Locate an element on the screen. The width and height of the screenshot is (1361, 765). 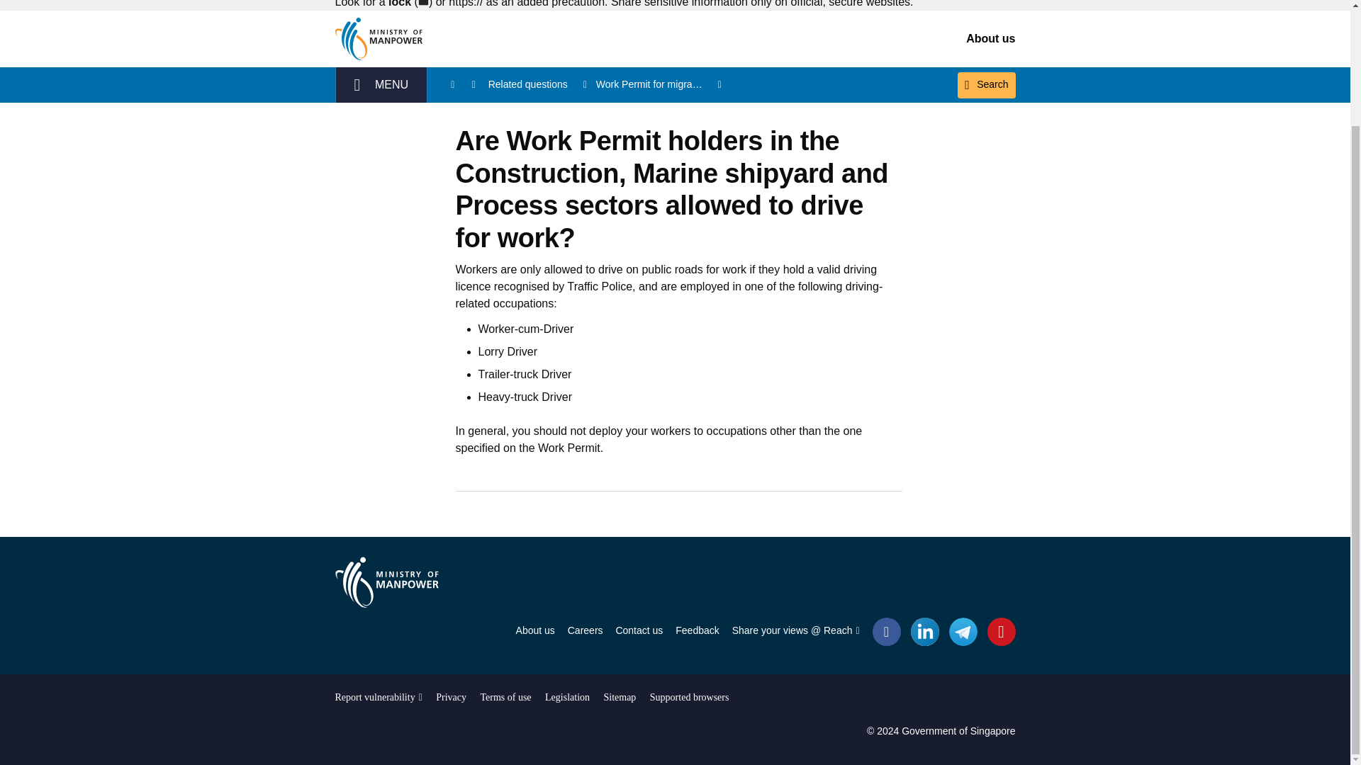
Ministry of Manpower Homepage is located at coordinates (381, 38).